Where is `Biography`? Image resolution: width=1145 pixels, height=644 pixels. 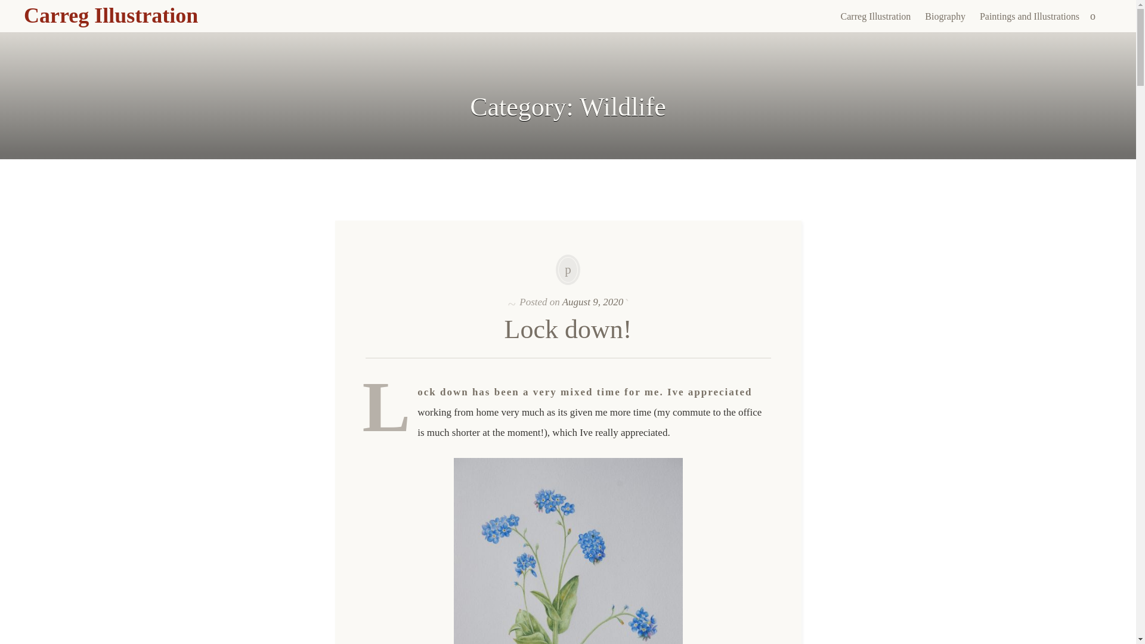 Biography is located at coordinates (945, 17).